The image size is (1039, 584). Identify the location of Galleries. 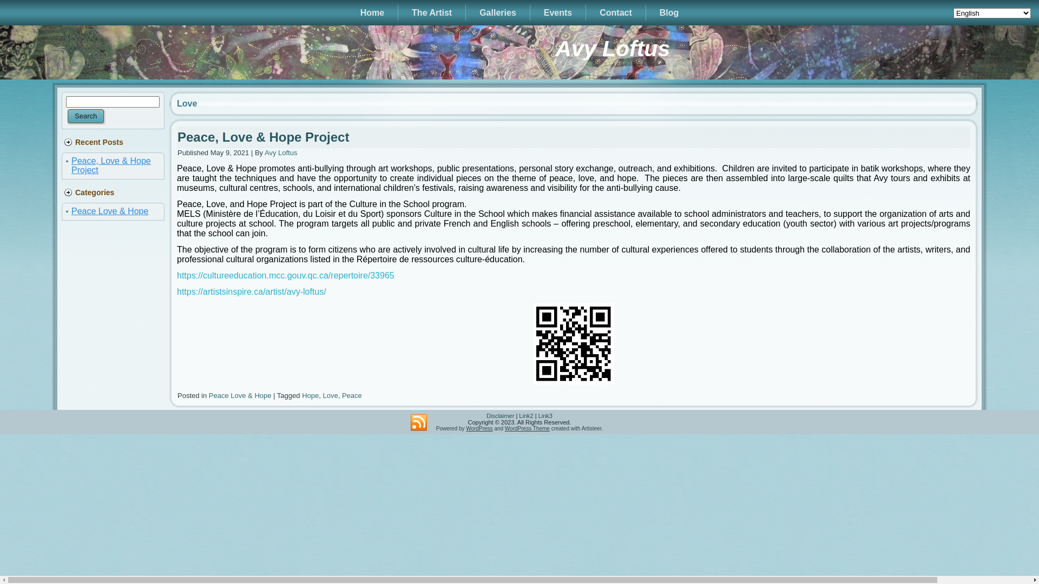
(498, 13).